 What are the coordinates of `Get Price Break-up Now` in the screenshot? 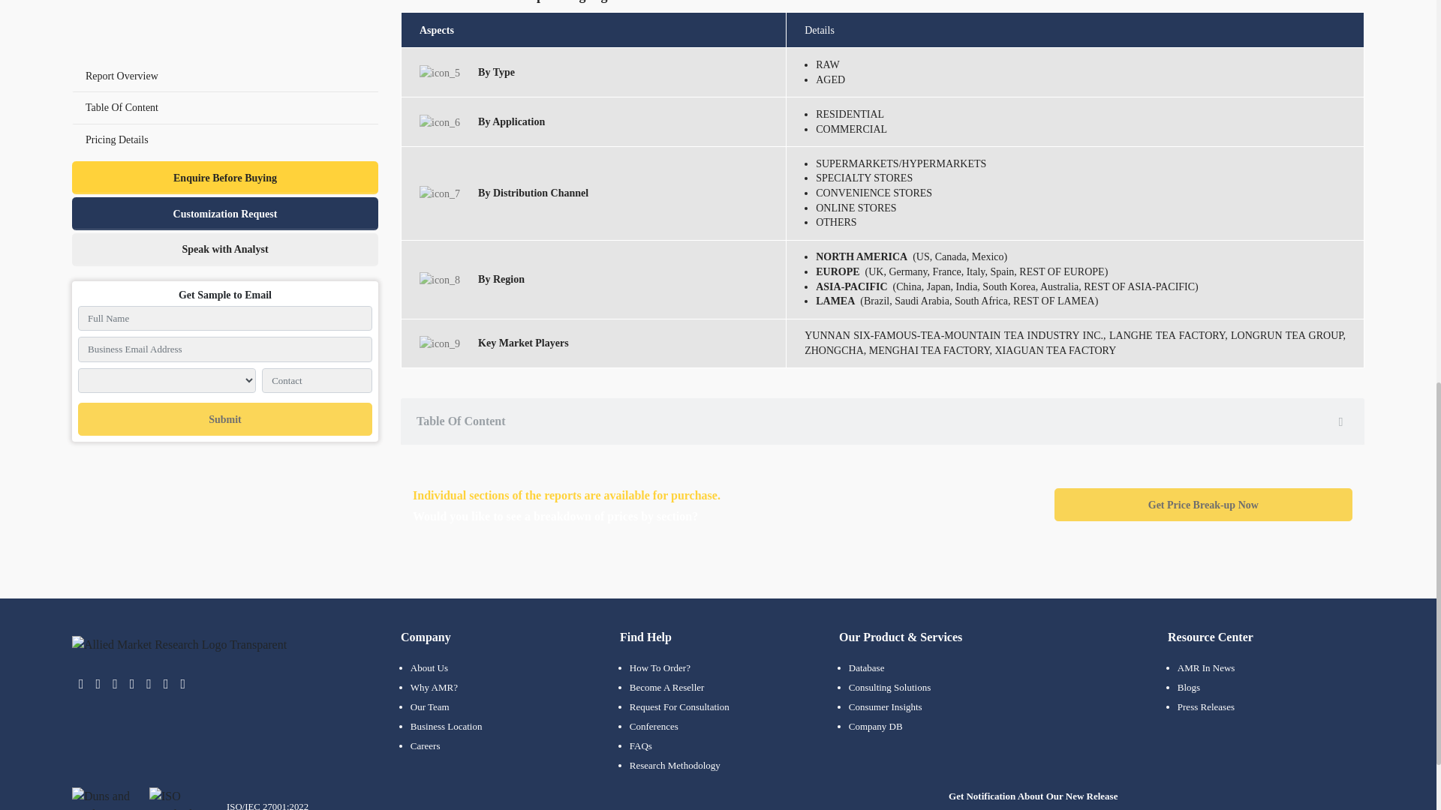 It's located at (1204, 505).